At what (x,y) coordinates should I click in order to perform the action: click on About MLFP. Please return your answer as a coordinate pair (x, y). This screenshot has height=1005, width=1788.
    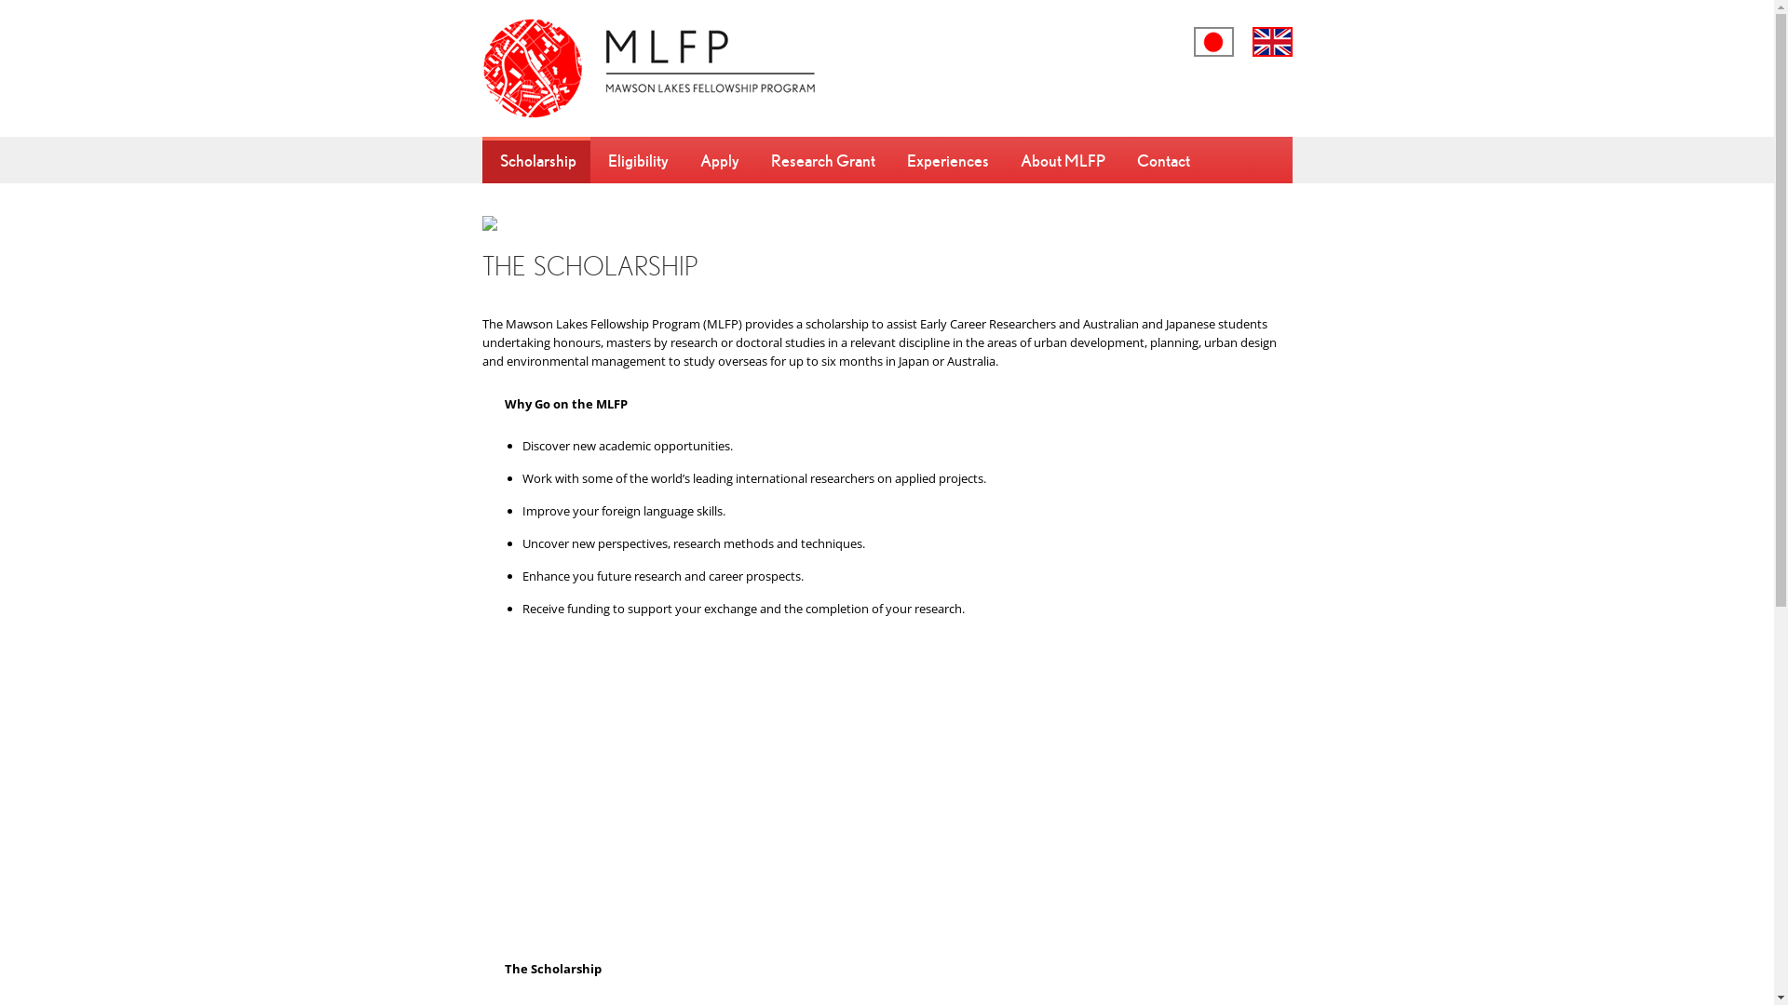
    Looking at the image, I should click on (1060, 160).